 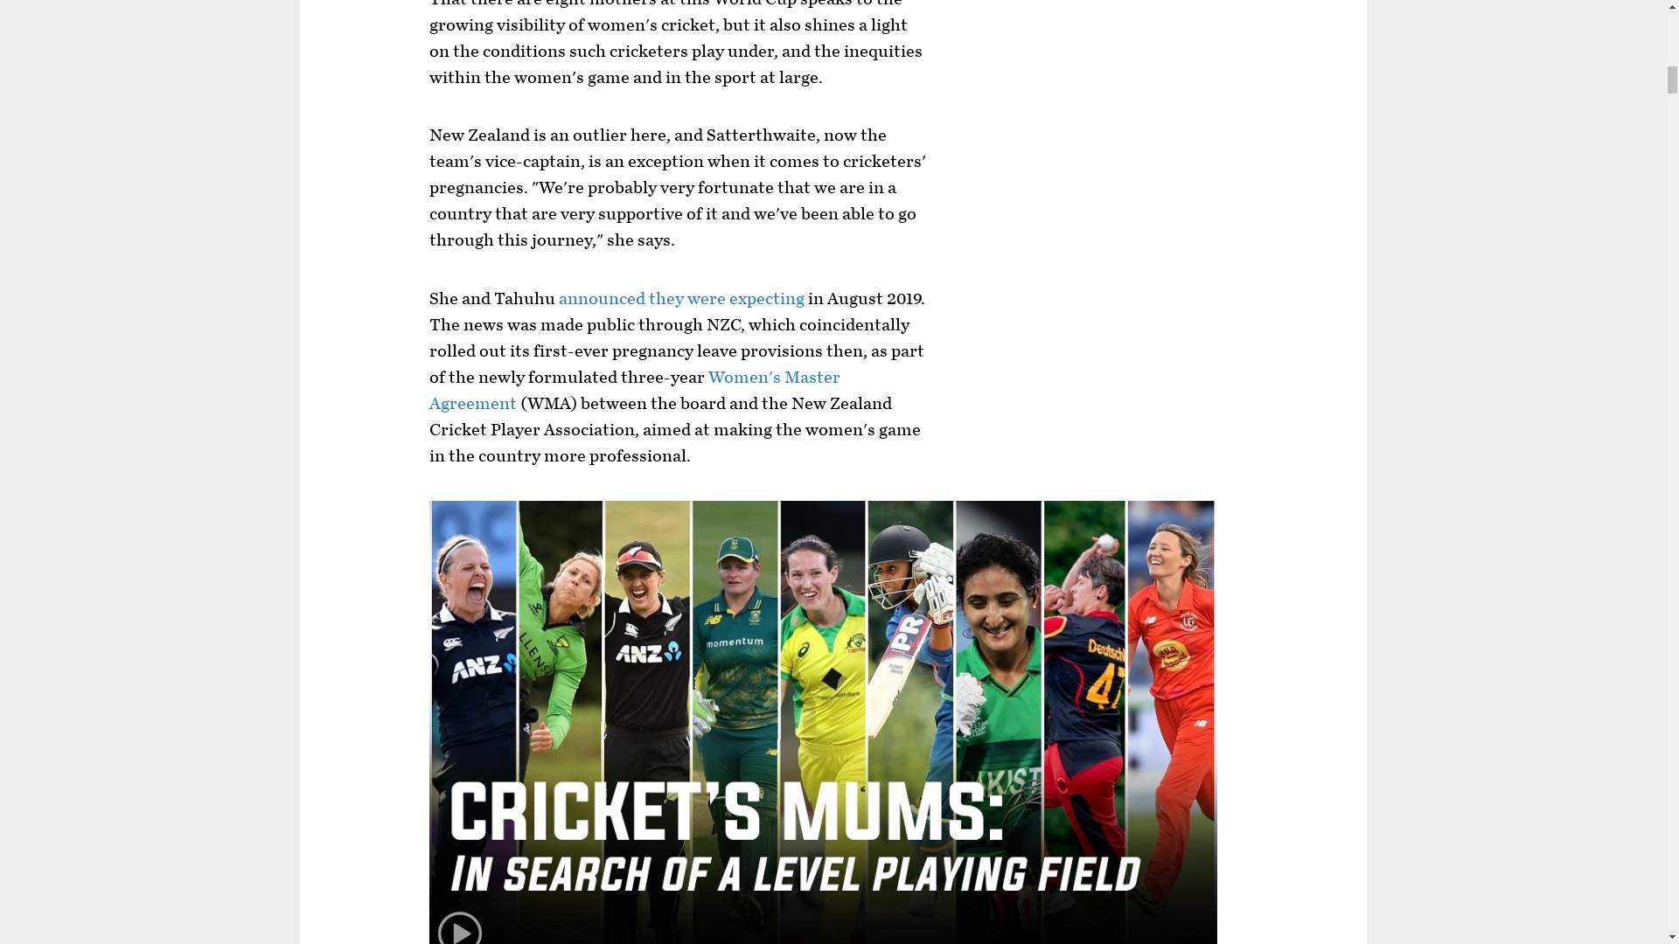 I want to click on Women's Master Agreement, so click(x=635, y=391).